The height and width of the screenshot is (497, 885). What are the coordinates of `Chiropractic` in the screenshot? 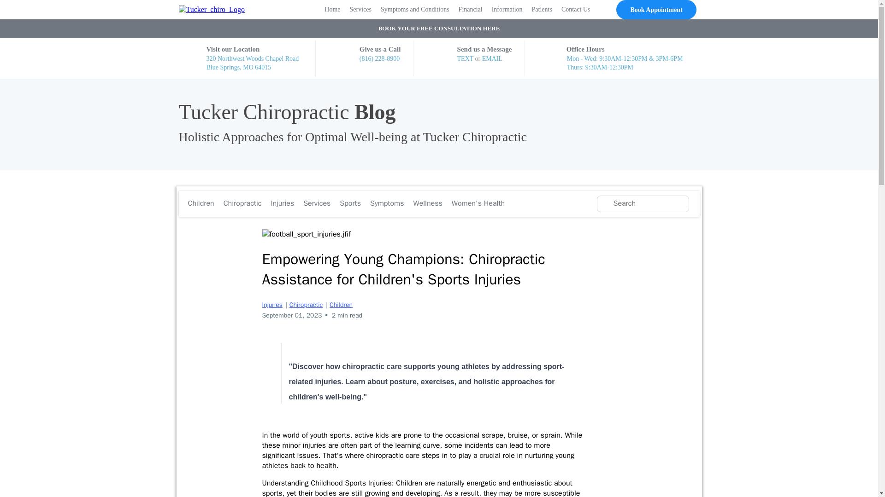 It's located at (306, 305).